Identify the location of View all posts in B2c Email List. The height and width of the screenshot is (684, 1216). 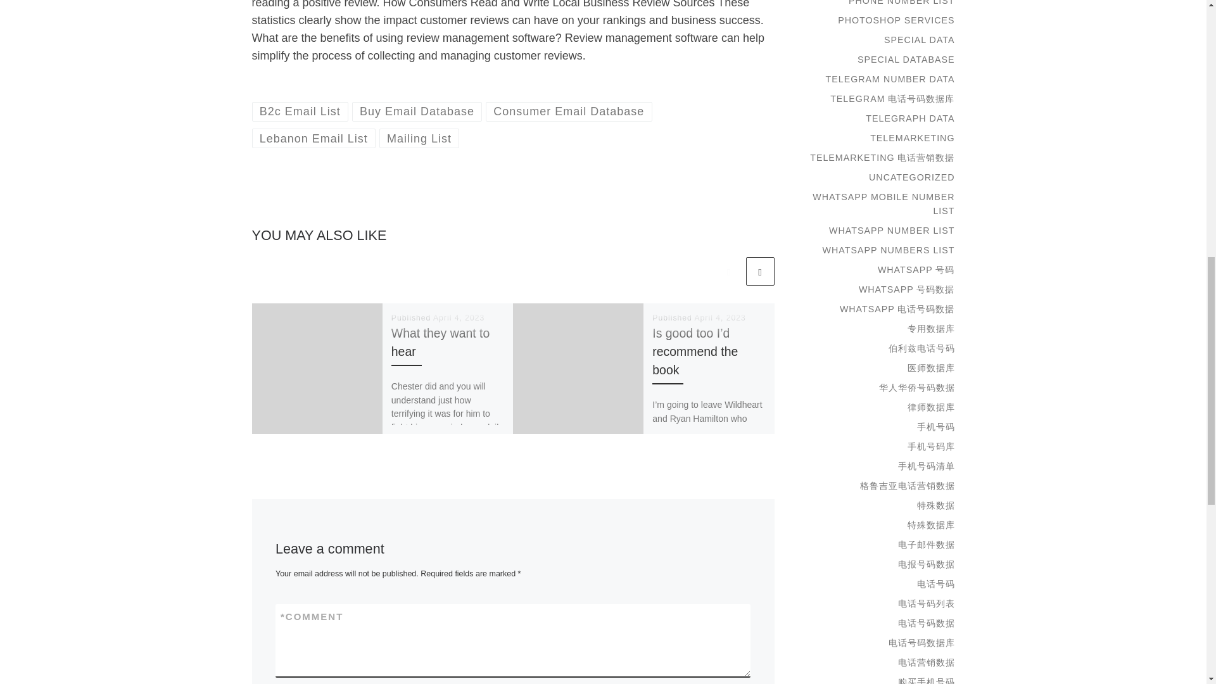
(300, 111).